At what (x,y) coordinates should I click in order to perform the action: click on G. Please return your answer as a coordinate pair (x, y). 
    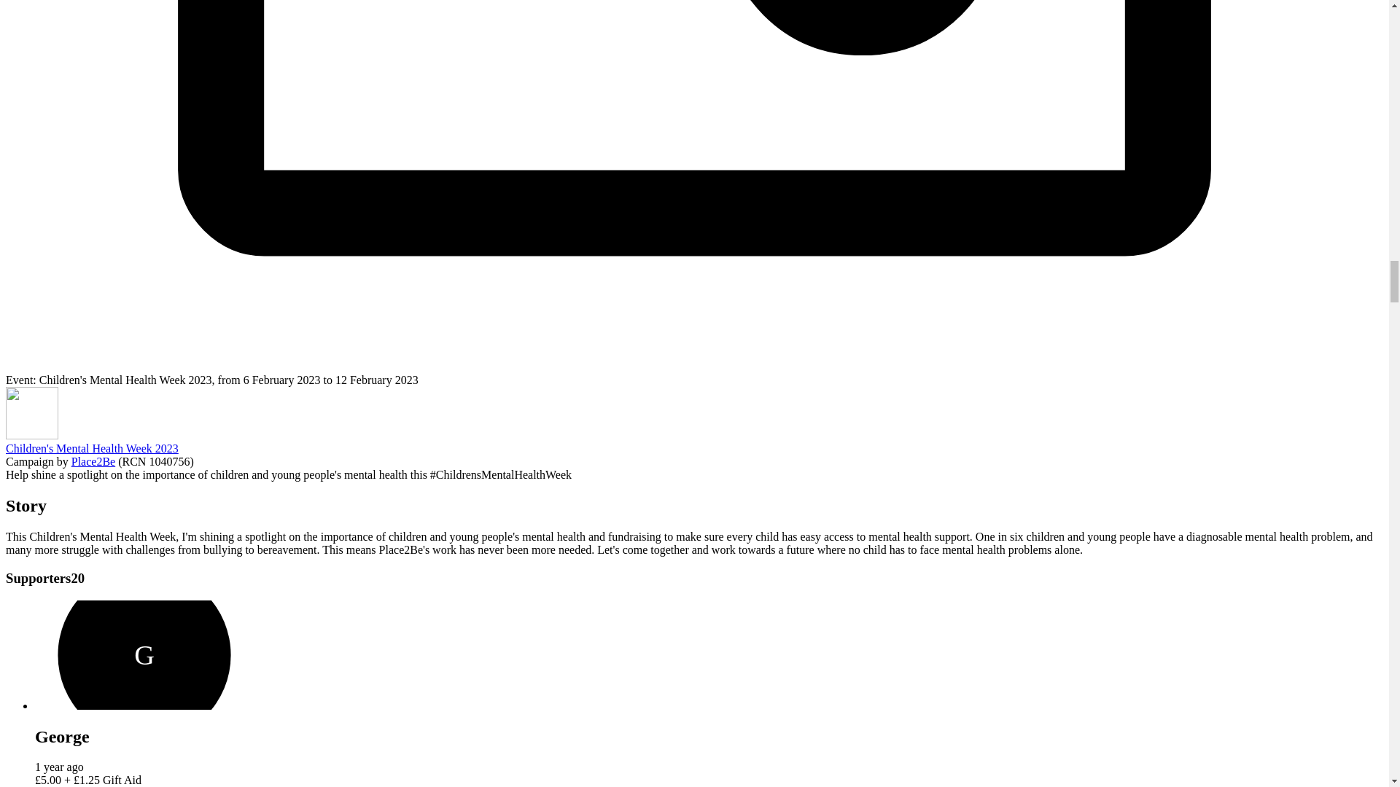
    Looking at the image, I should click on (144, 655).